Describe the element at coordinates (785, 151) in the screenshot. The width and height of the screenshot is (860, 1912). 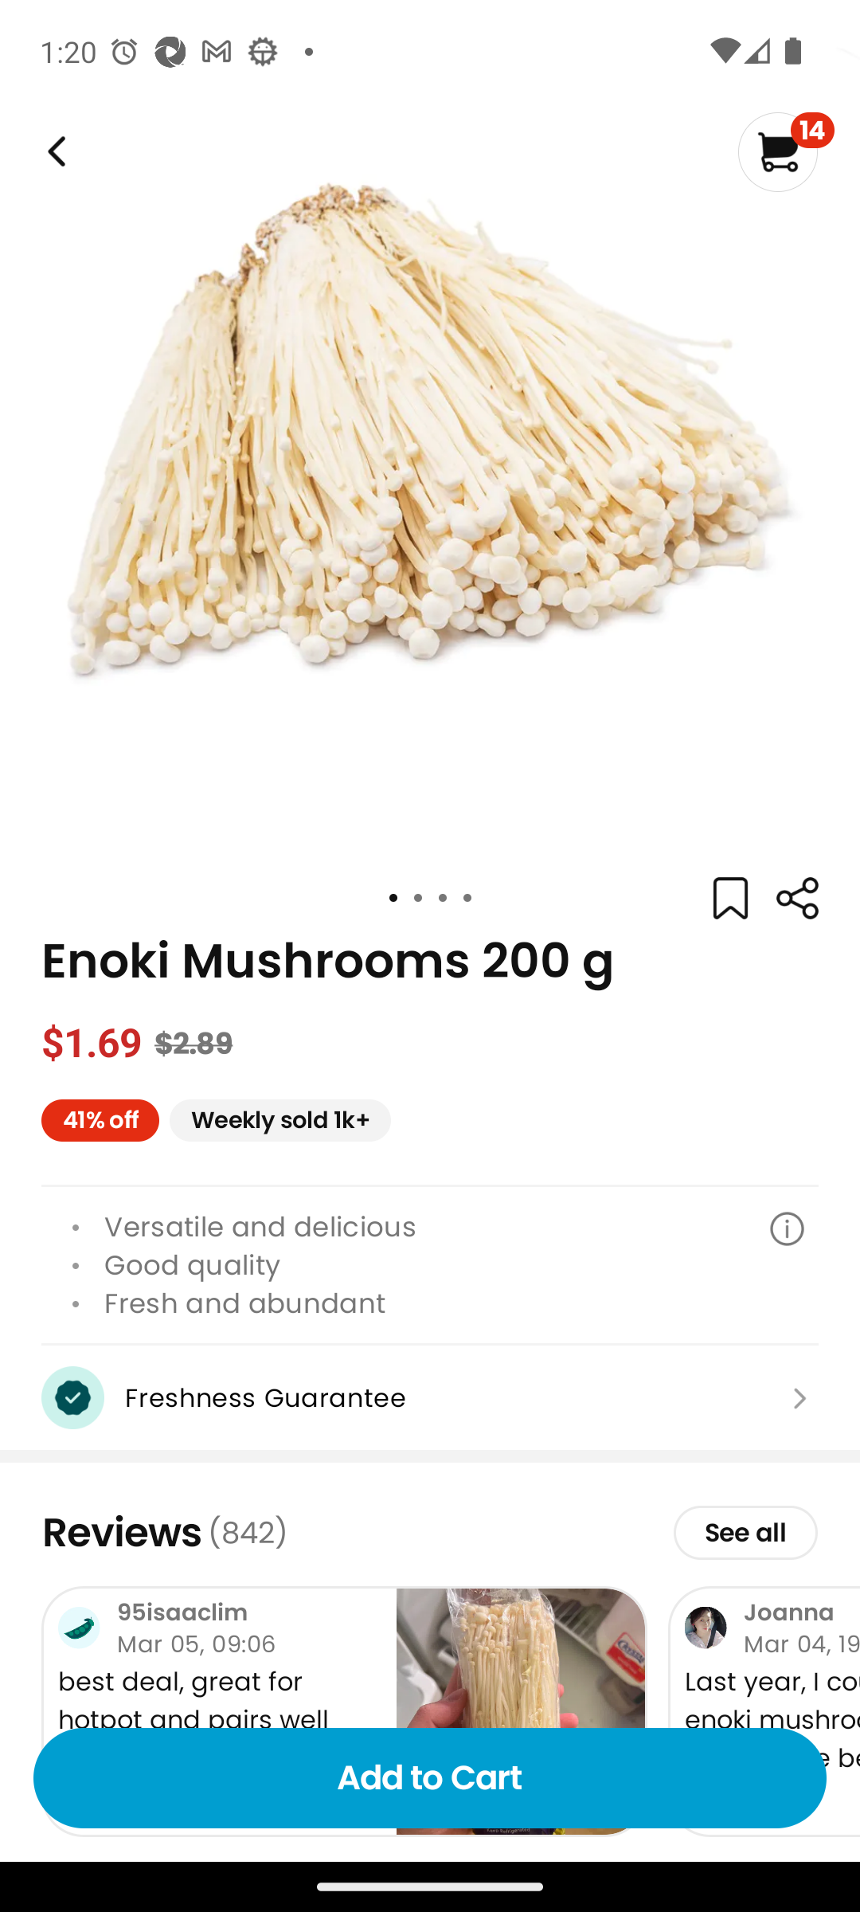
I see `14` at that location.